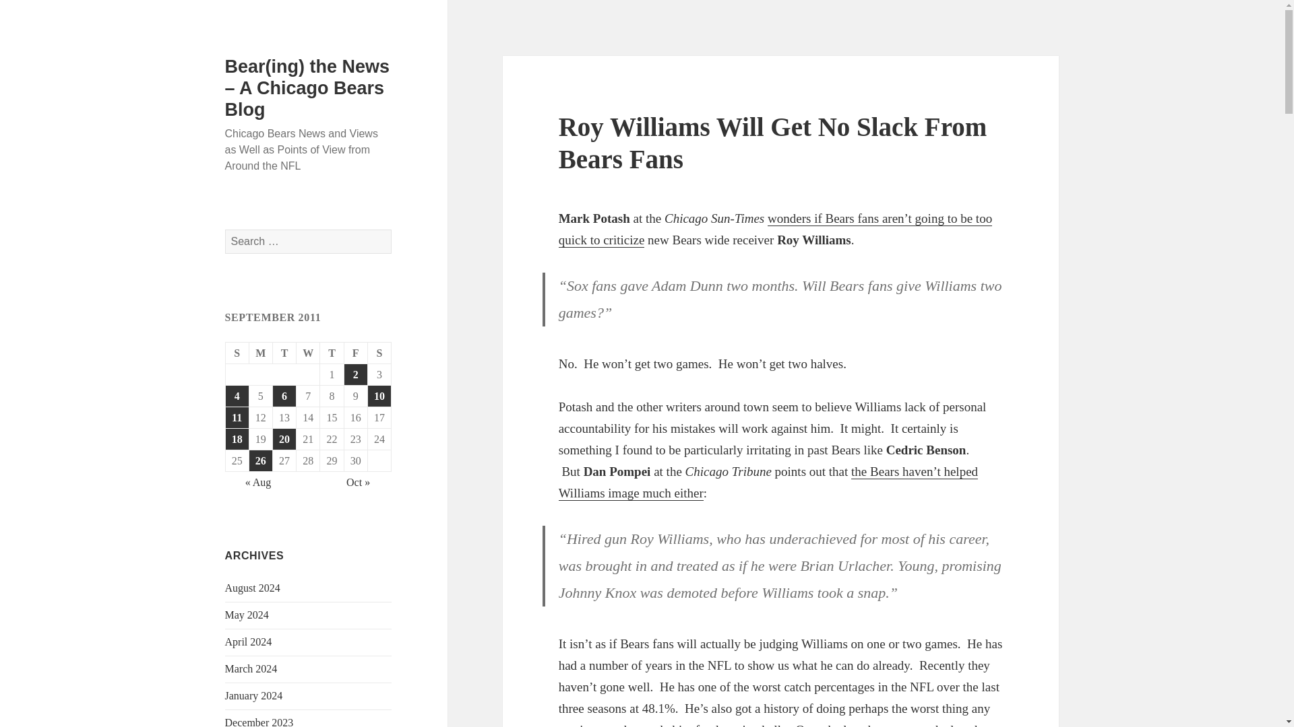  Describe the element at coordinates (356, 353) in the screenshot. I see `Friday` at that location.